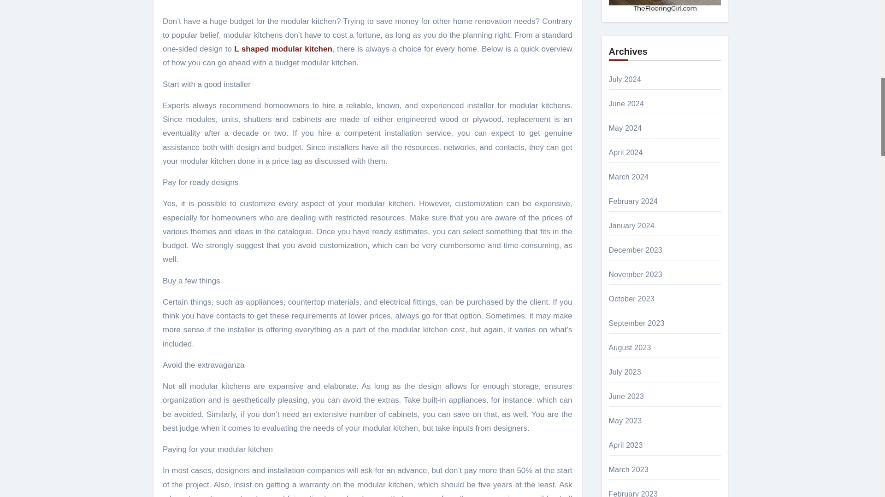 The image size is (885, 497). I want to click on L shaped modular kitchen, so click(283, 49).